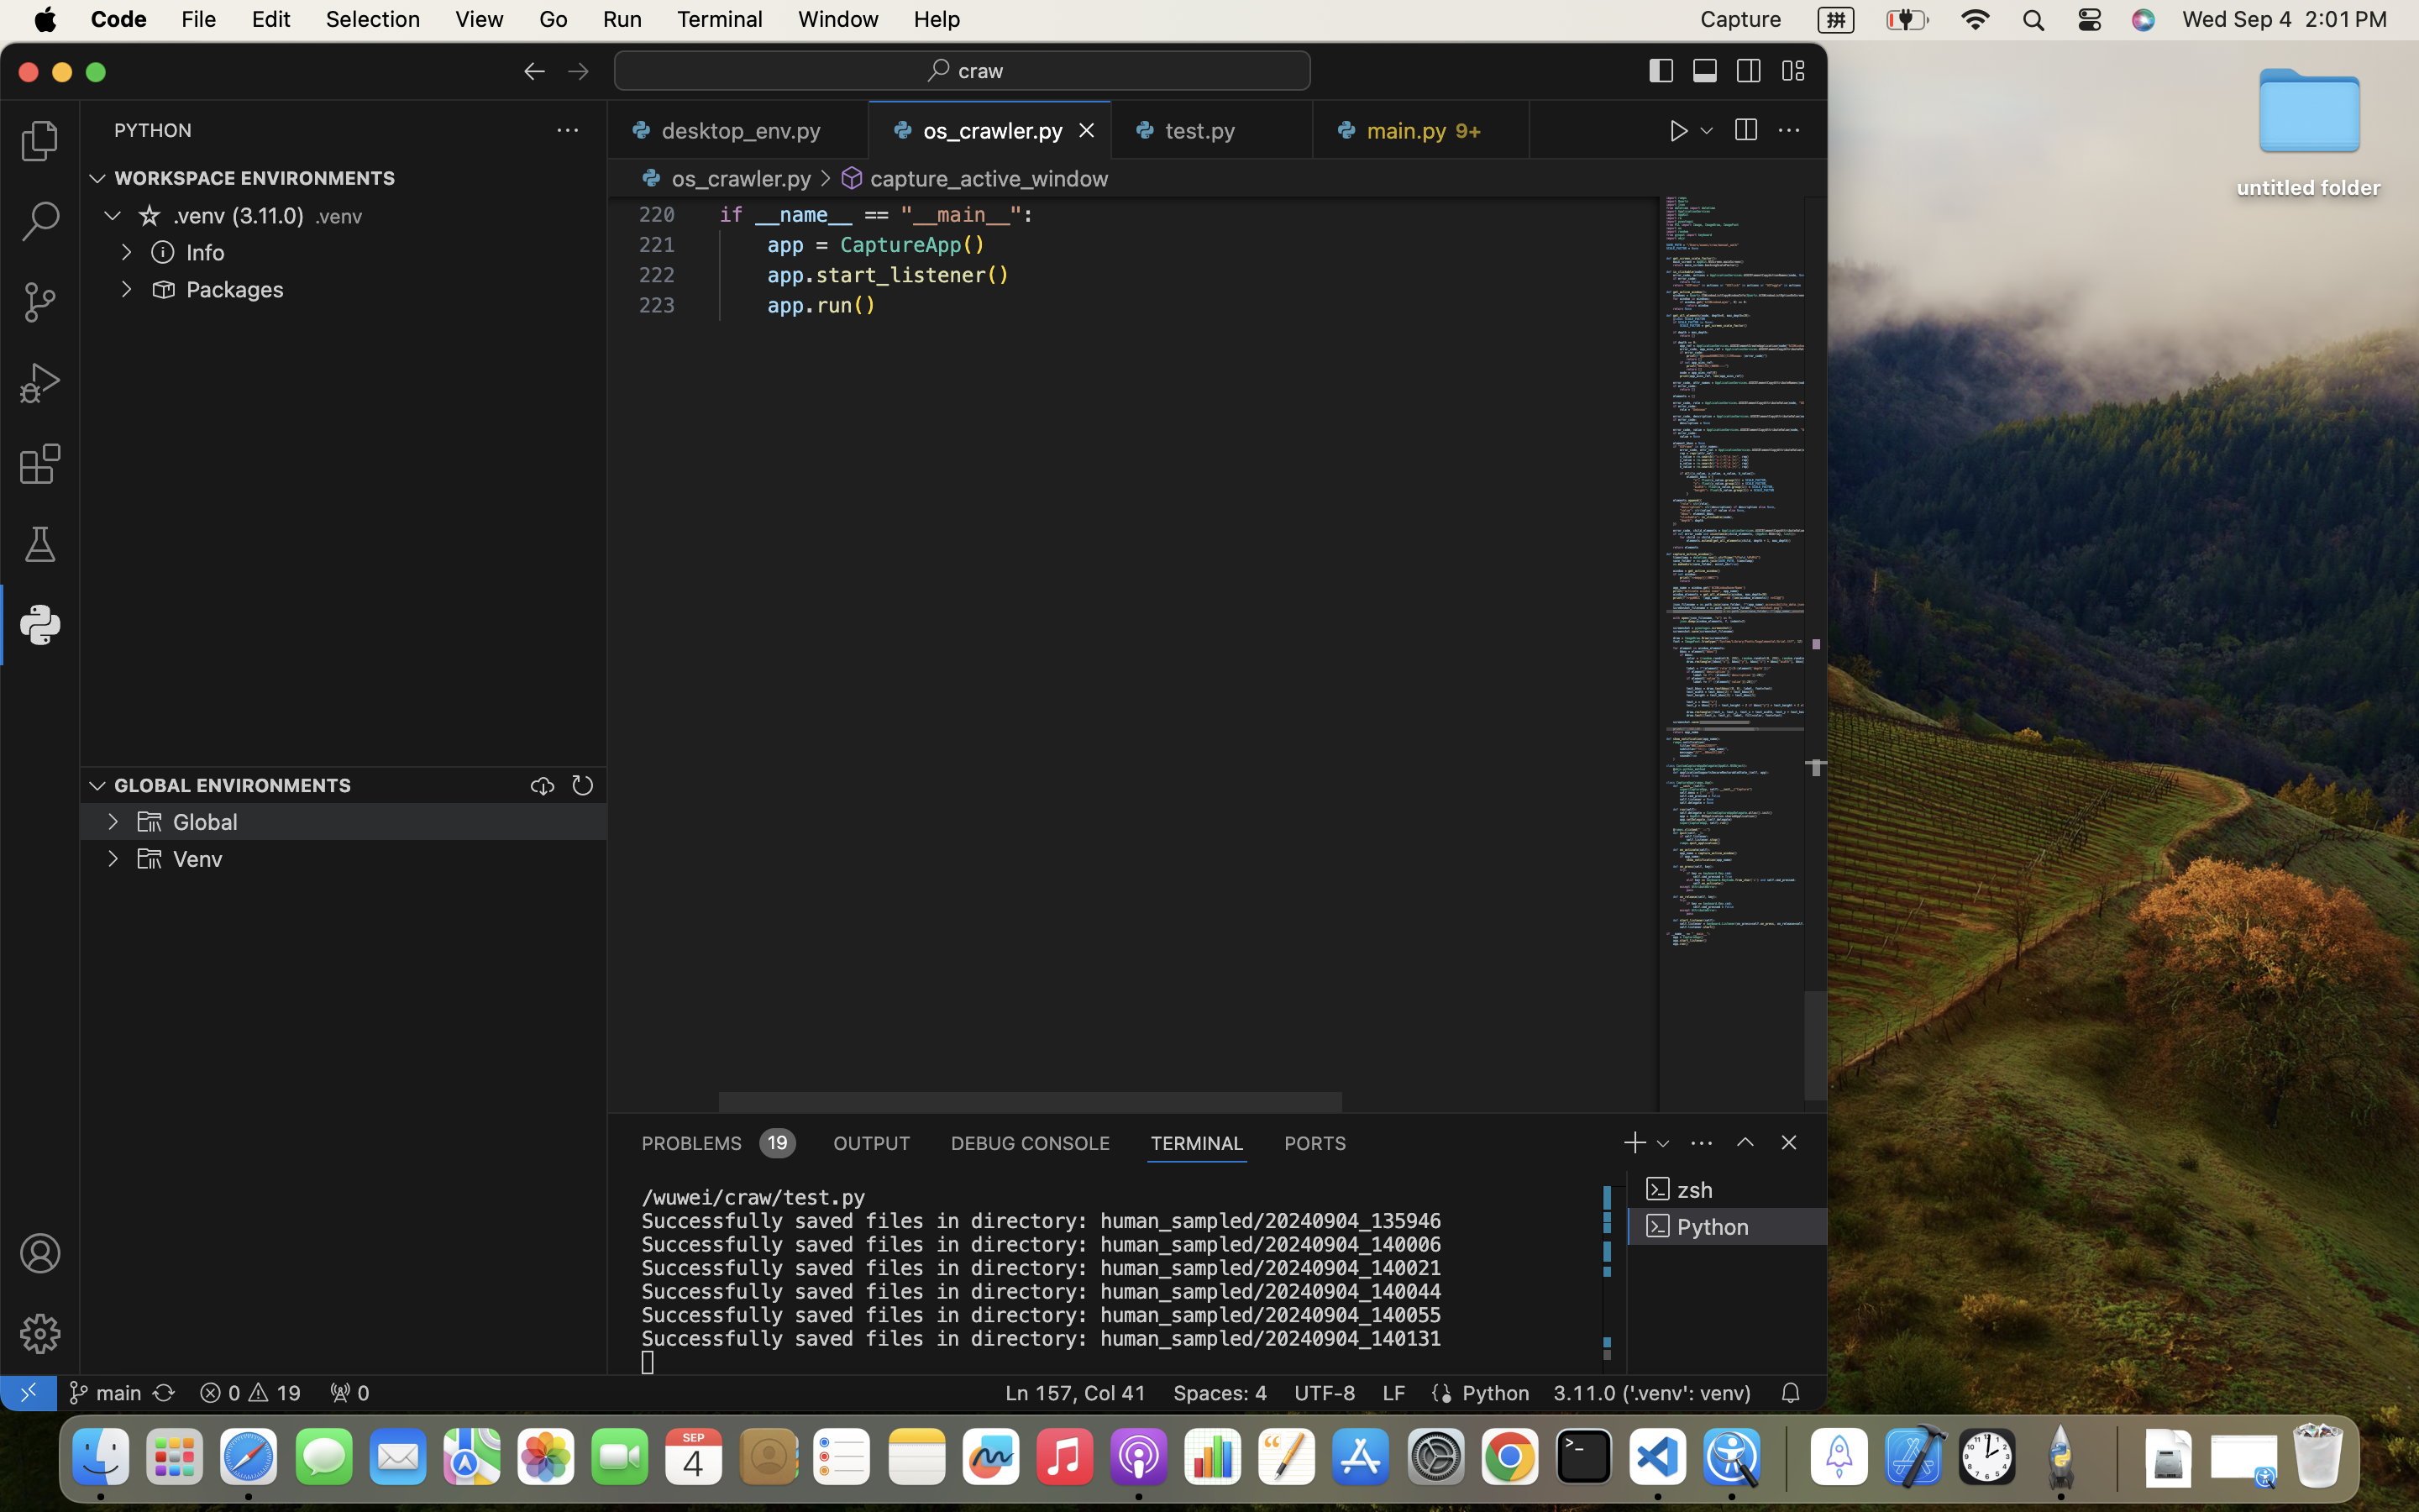 The image size is (2419, 1512). I want to click on , so click(535, 71).